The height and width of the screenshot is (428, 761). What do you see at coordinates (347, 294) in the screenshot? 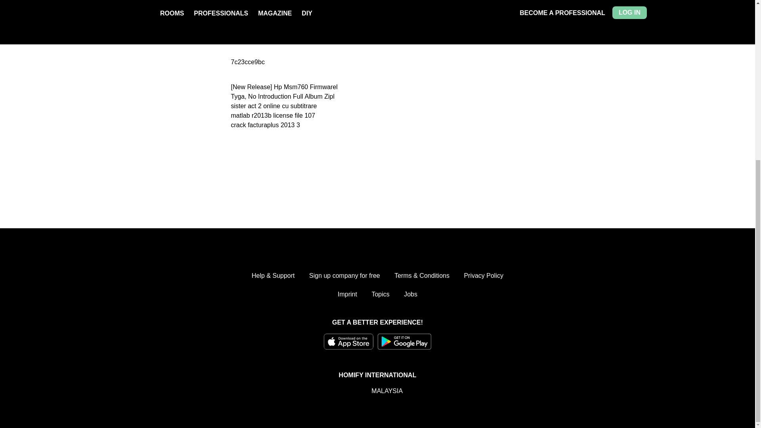
I see `Imprint` at bounding box center [347, 294].